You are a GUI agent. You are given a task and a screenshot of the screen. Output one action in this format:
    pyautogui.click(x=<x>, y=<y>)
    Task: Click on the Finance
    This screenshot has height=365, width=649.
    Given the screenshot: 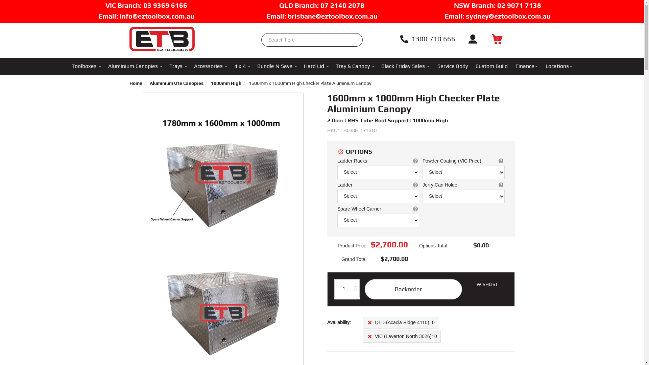 What is the action you would take?
    pyautogui.click(x=527, y=67)
    